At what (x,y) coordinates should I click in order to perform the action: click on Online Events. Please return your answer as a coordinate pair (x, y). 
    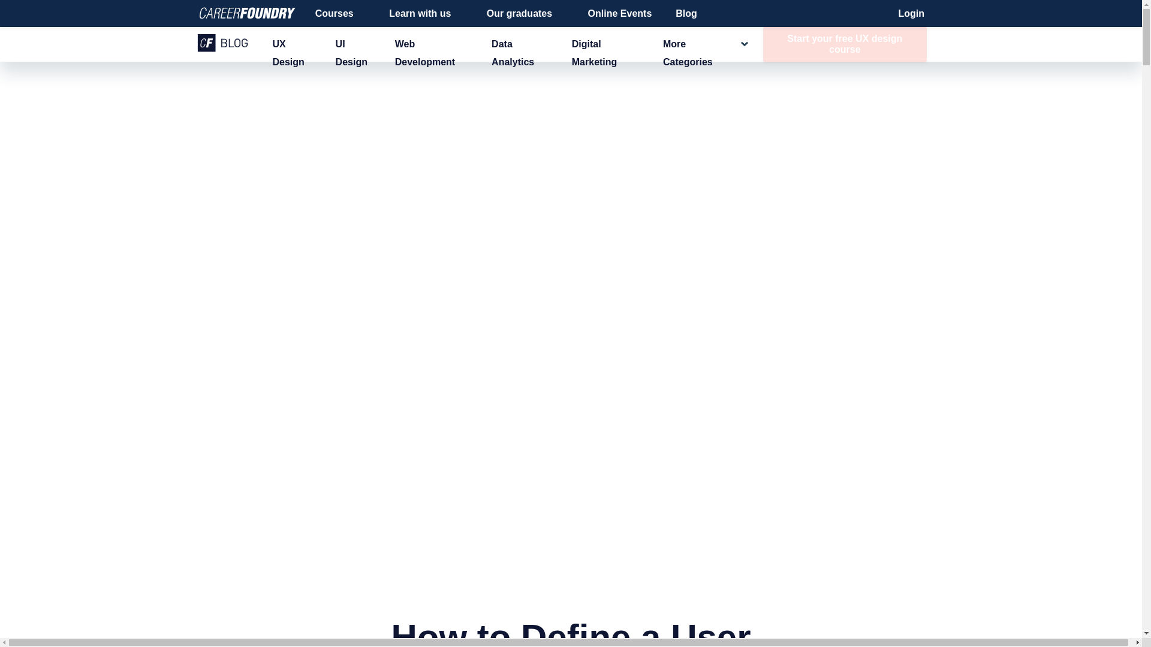
    Looking at the image, I should click on (620, 14).